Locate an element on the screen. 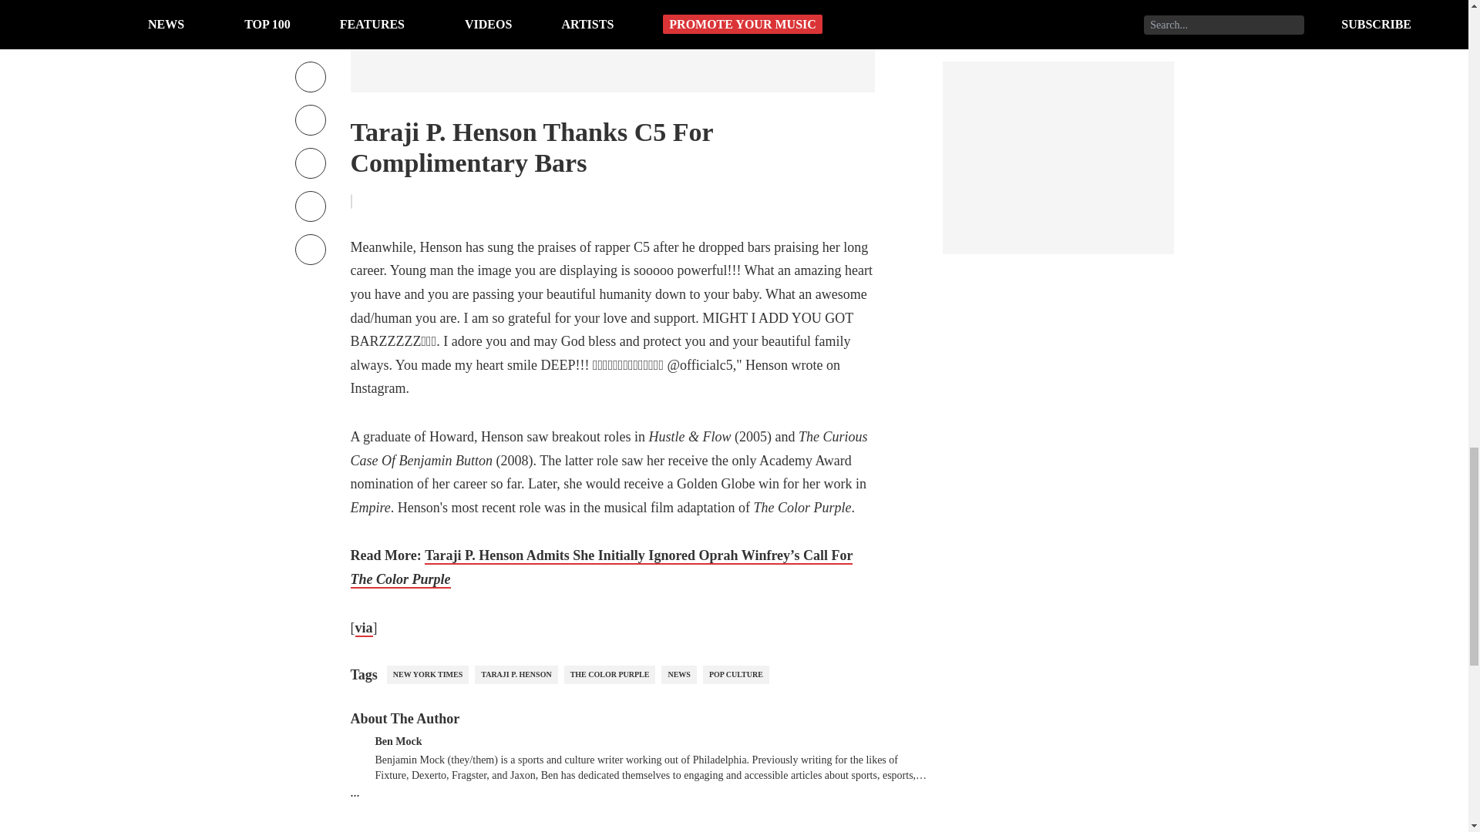 This screenshot has width=1480, height=832. via is located at coordinates (364, 629).